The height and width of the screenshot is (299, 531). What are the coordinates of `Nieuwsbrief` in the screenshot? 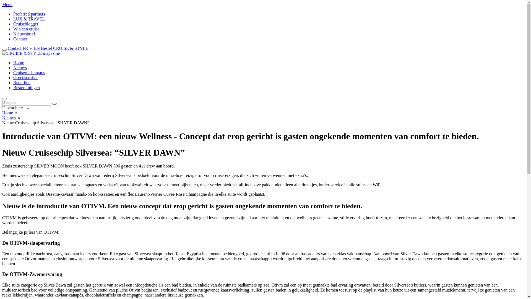 It's located at (24, 34).